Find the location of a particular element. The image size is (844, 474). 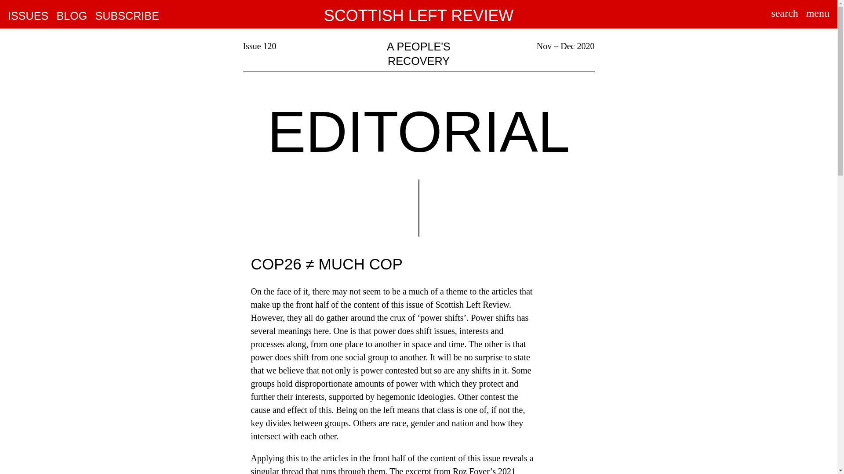

SCOTTISH LEFT REVIEW is located at coordinates (418, 16).